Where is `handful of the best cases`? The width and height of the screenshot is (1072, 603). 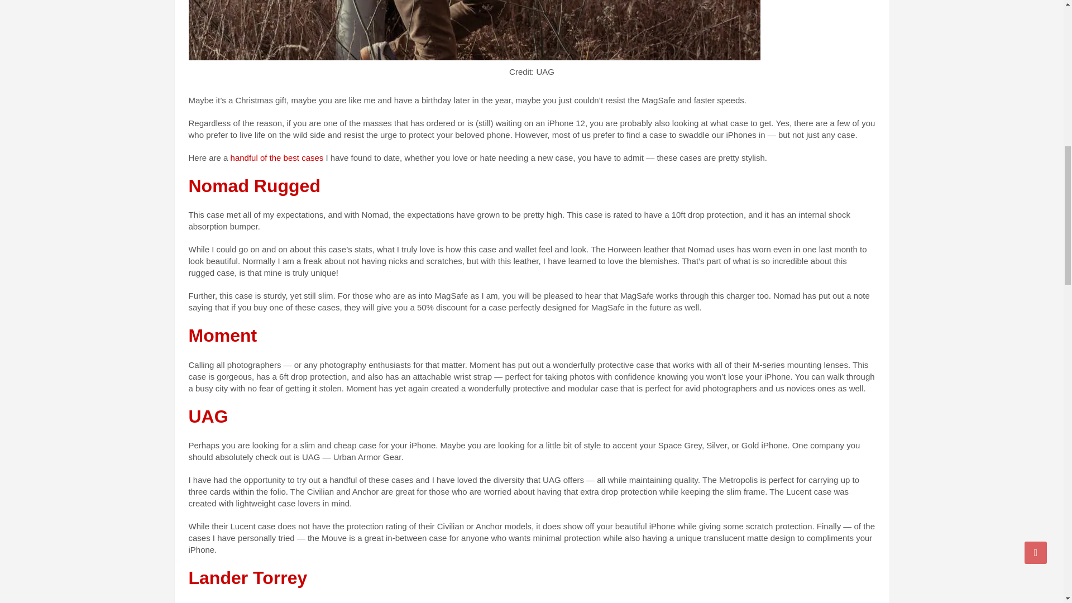 handful of the best cases is located at coordinates (277, 157).